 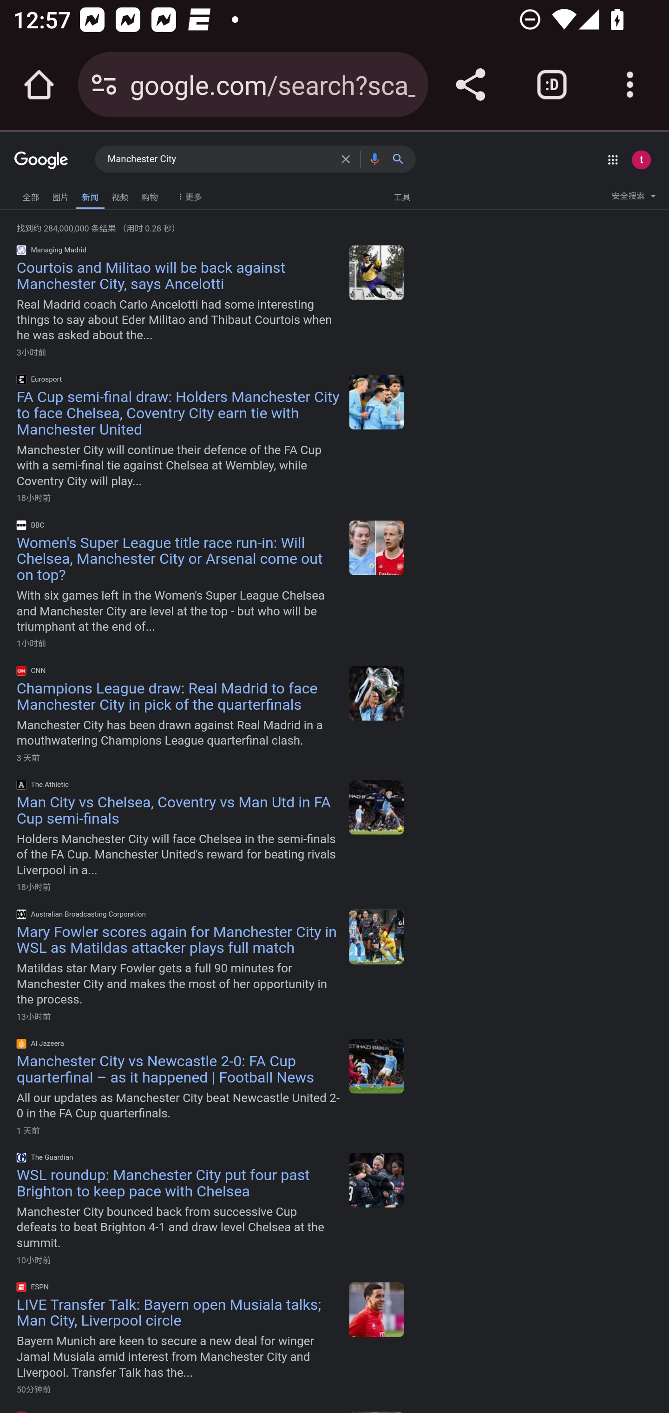 I want to click on Google 账号： test appium (testappium002@gmail.com), so click(x=641, y=159).